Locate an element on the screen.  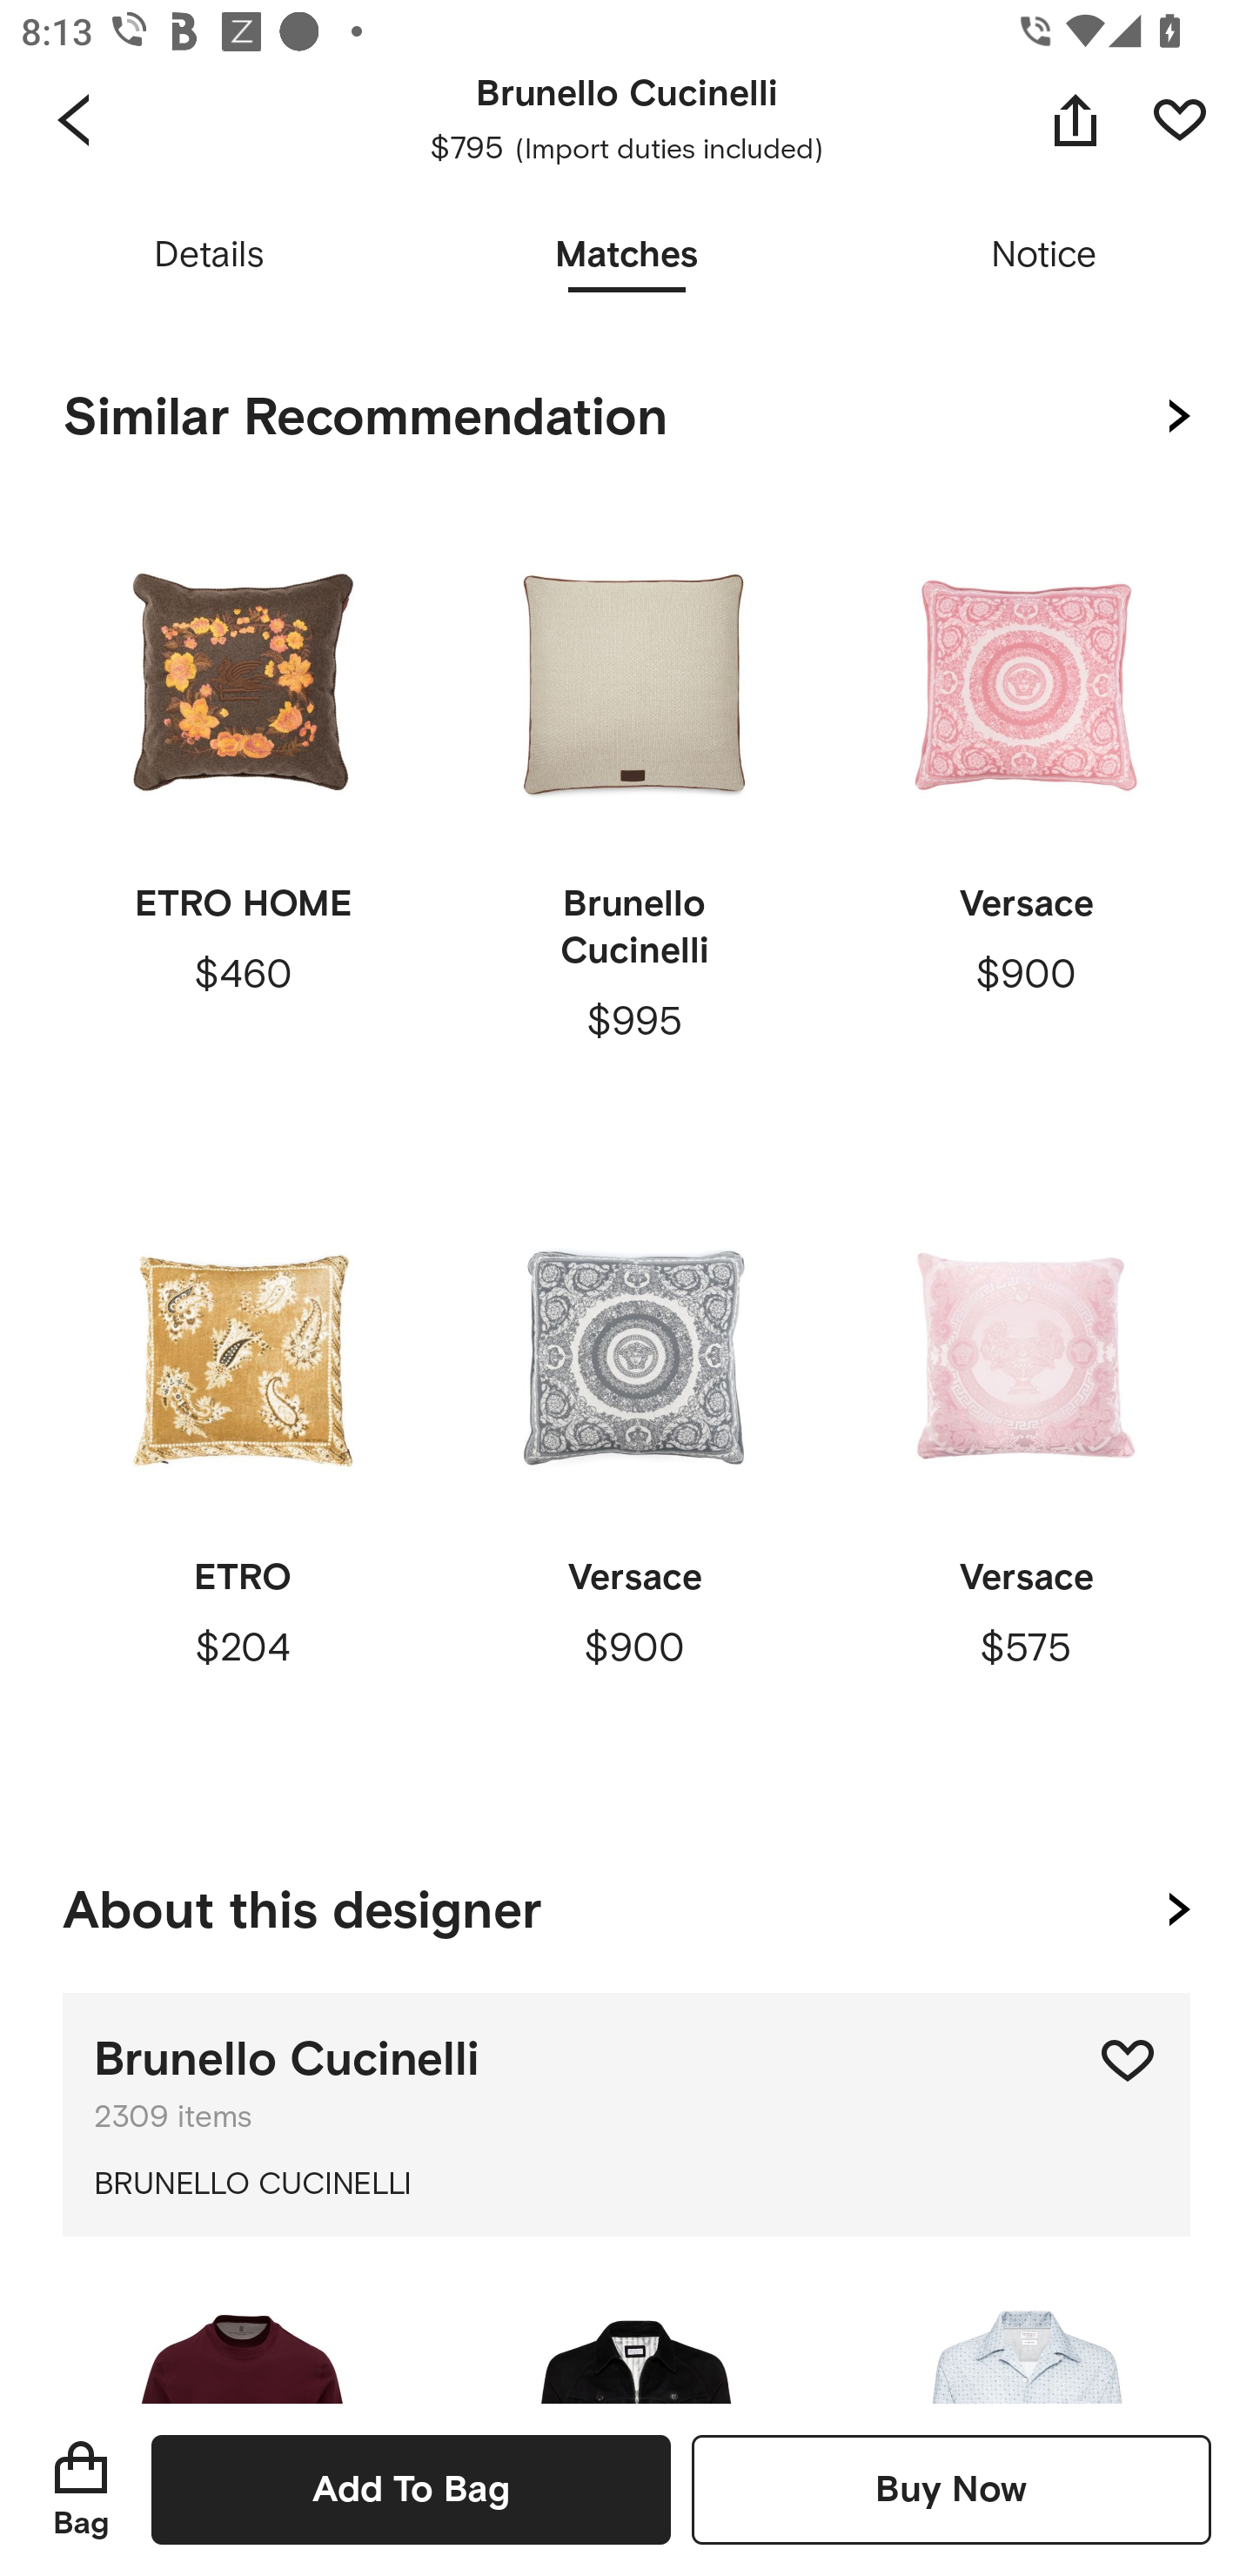
Bag is located at coordinates (81, 2489).